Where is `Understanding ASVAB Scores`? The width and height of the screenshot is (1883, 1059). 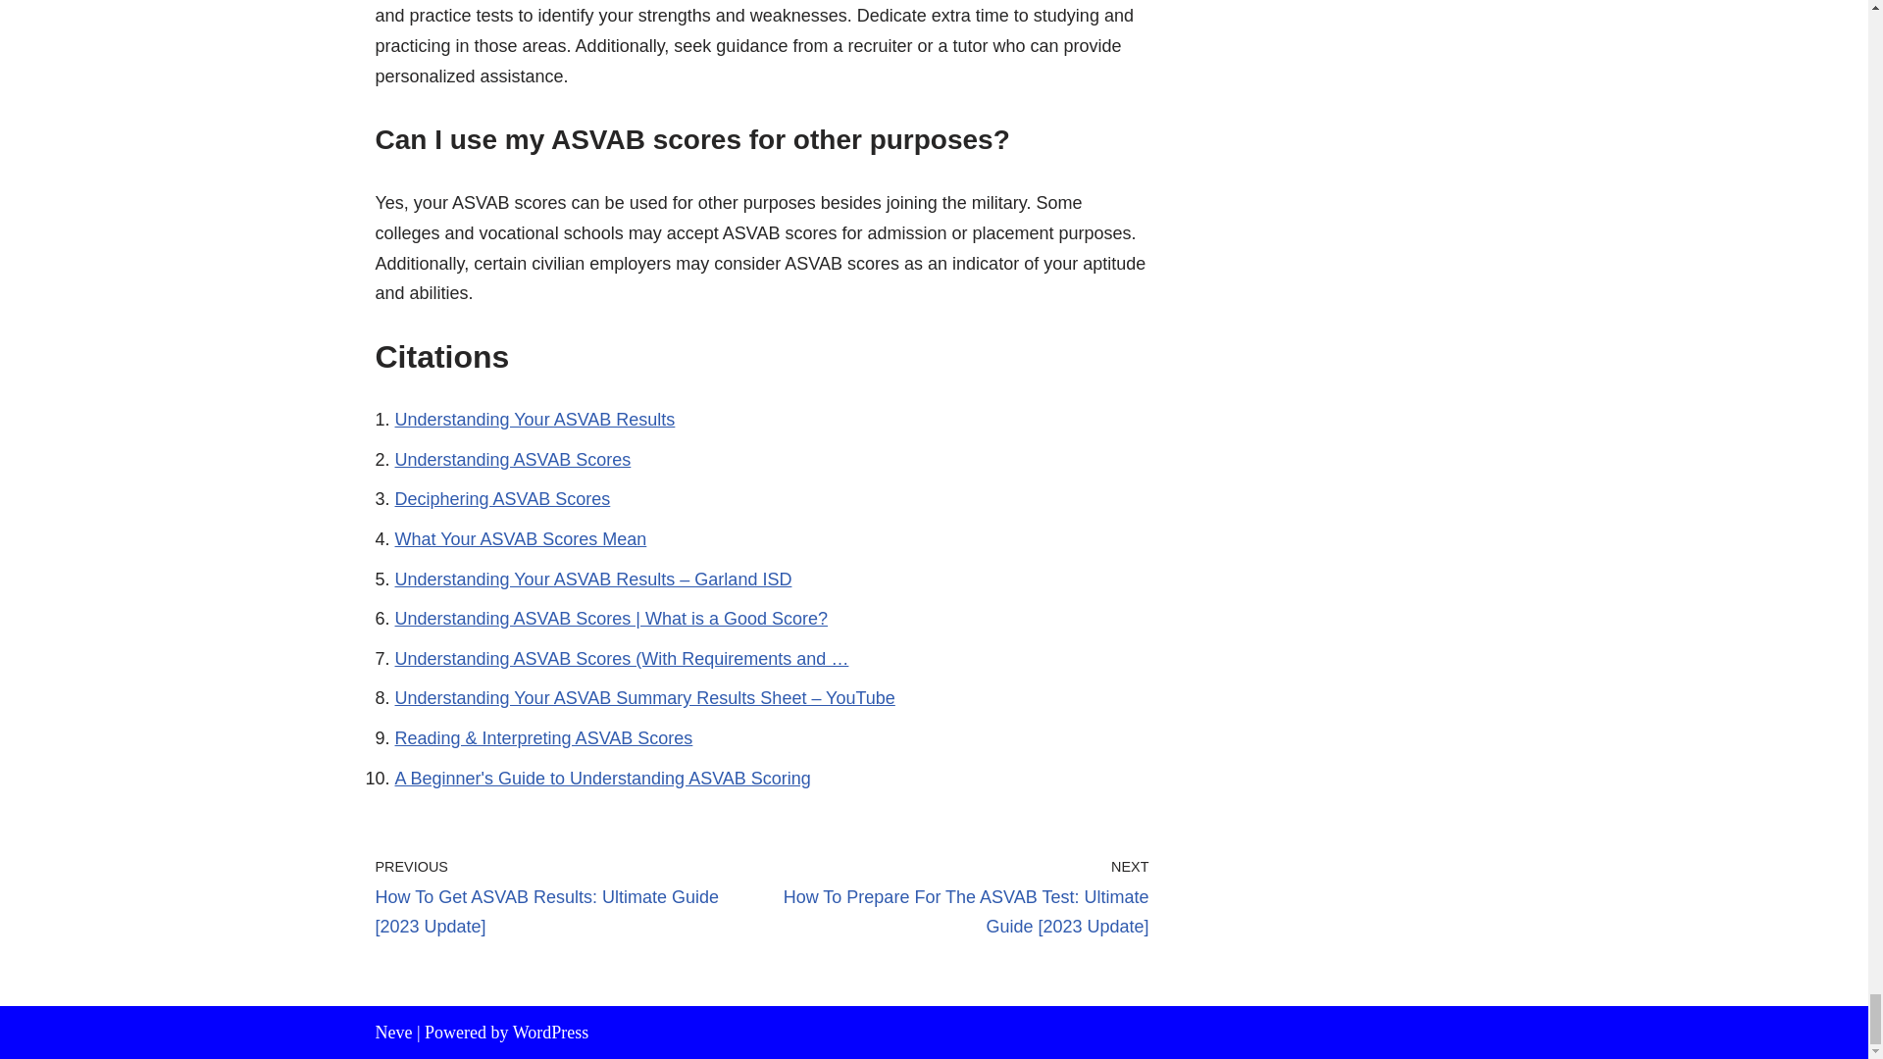
Understanding ASVAB Scores is located at coordinates (512, 460).